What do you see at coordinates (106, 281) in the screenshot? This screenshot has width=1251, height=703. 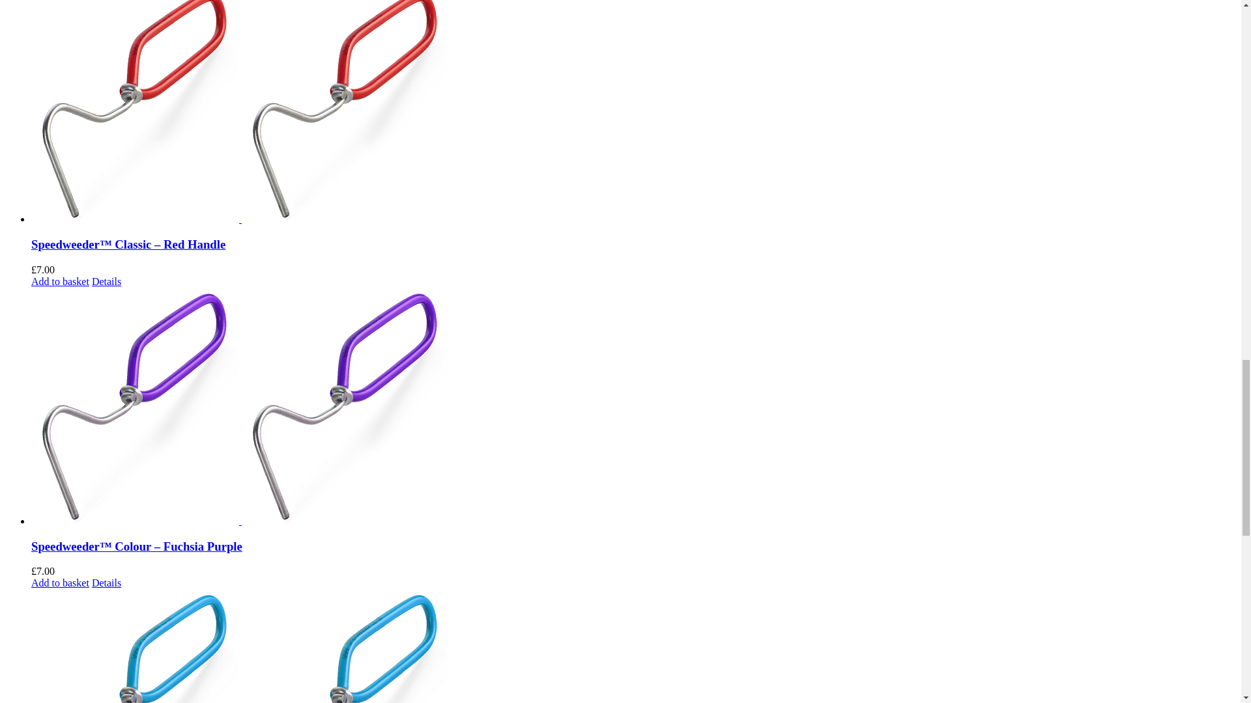 I see `Details` at bounding box center [106, 281].